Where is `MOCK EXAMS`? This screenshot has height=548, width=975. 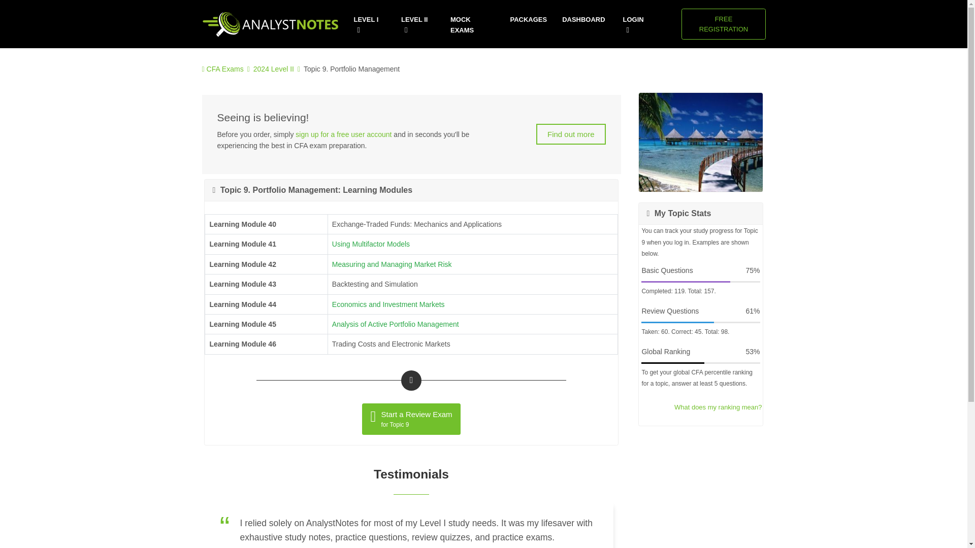
MOCK EXAMS is located at coordinates (473, 25).